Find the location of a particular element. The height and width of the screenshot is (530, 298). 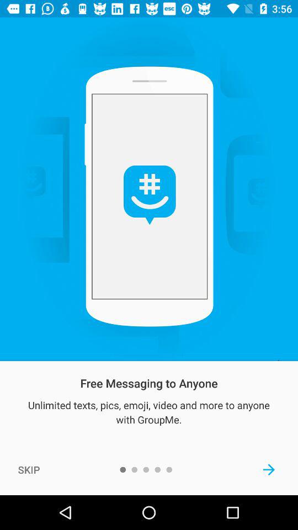

open the icon at the bottom left corner is located at coordinates (29, 469).